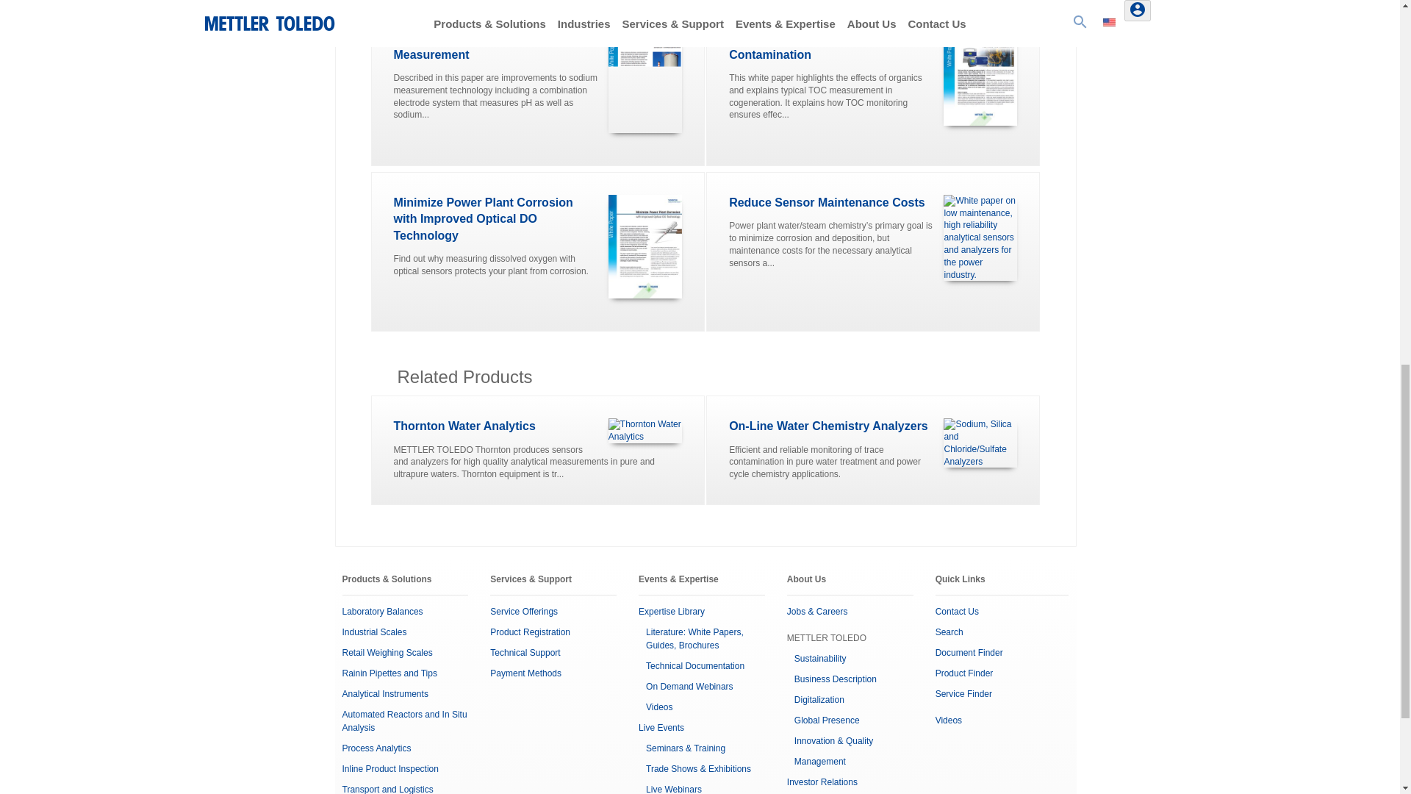  Describe the element at coordinates (404, 720) in the screenshot. I see `Automated Reactors and In Situ Analysis` at that location.